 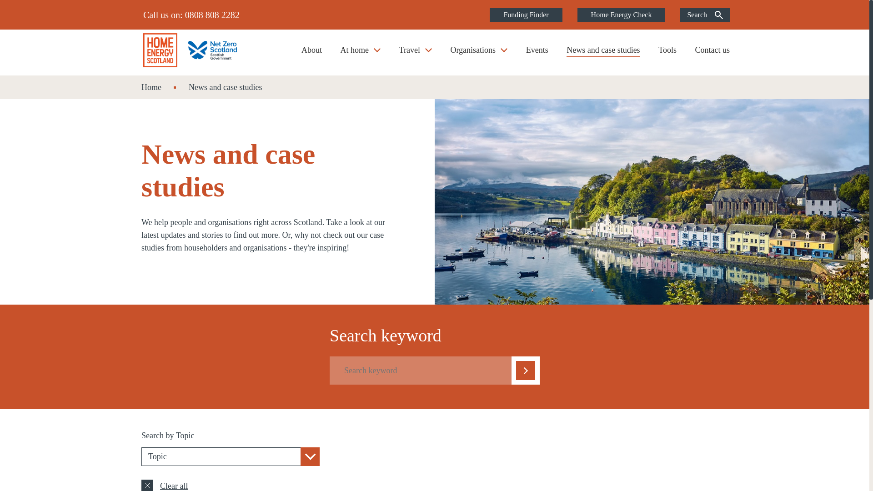 I want to click on About Home Energy Scotland, so click(x=311, y=54).